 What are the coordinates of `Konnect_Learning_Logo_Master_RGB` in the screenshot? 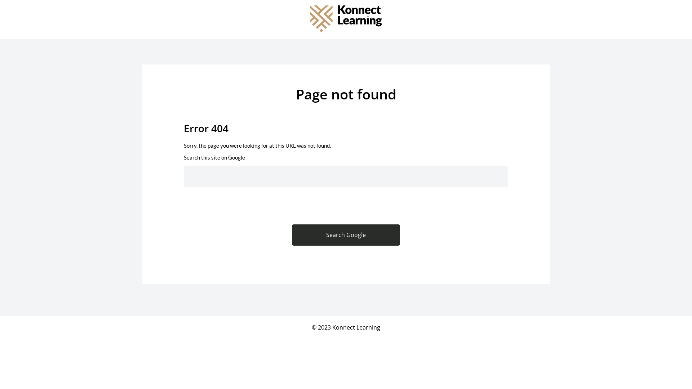 It's located at (346, 19).